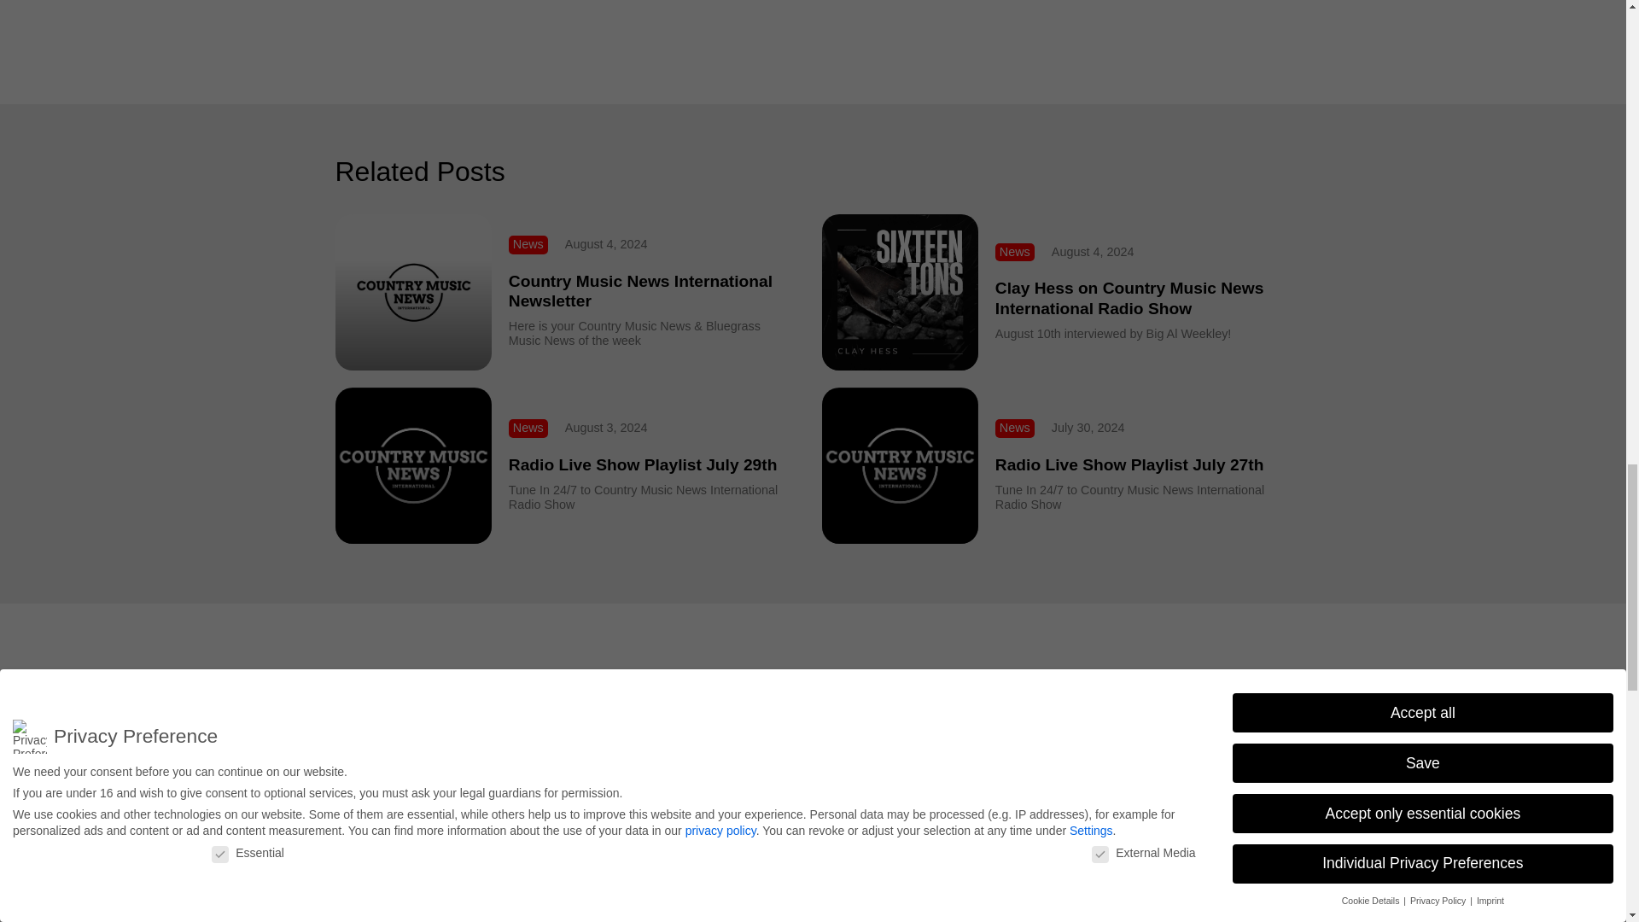 Image resolution: width=1639 pixels, height=922 pixels. I want to click on News, so click(528, 254).